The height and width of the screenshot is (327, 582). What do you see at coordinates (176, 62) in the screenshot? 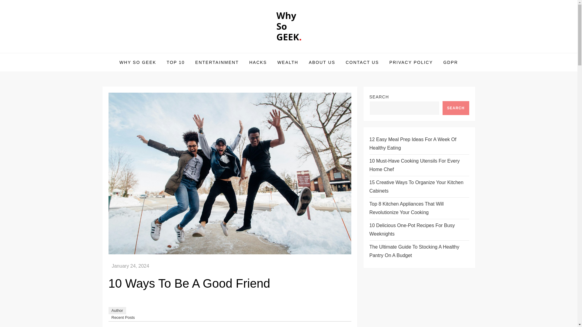
I see `TOP 10` at bounding box center [176, 62].